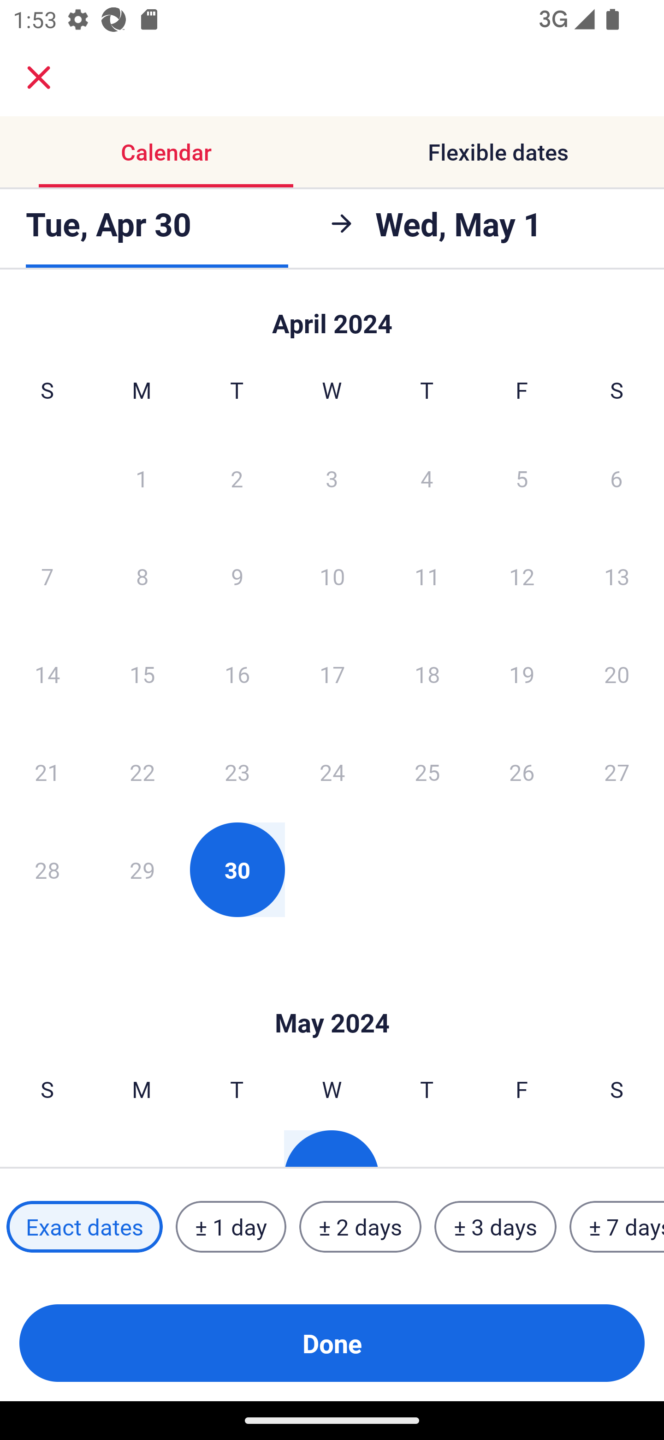 The height and width of the screenshot is (1440, 664). I want to click on 18 Thursday, April 18, 2024, so click(427, 674).